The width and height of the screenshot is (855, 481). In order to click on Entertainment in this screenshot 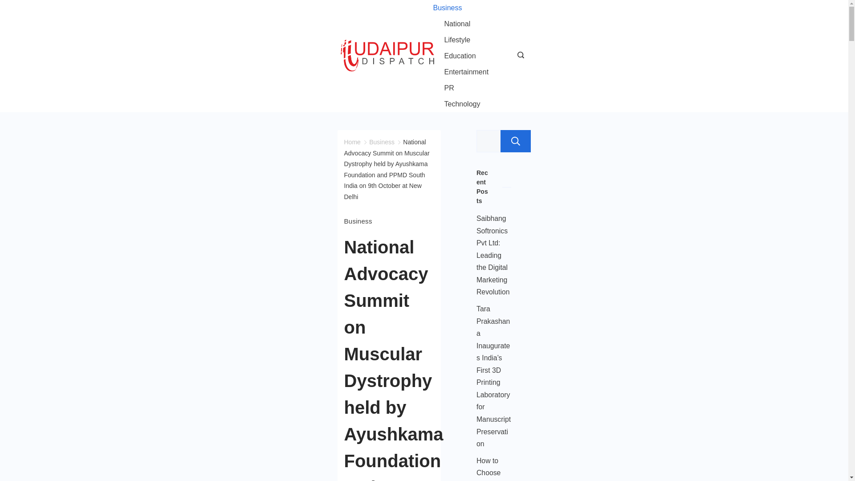, I will do `click(466, 72)`.